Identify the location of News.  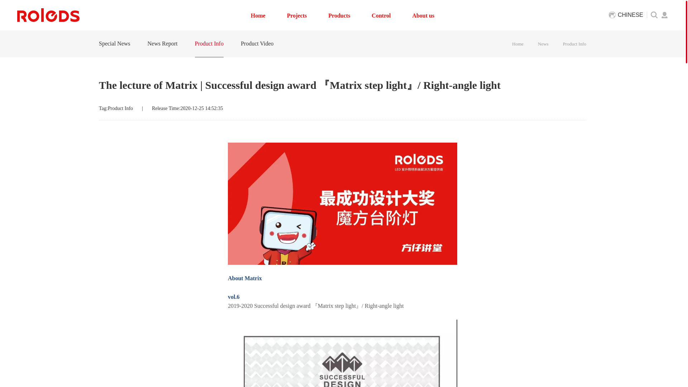
(547, 43).